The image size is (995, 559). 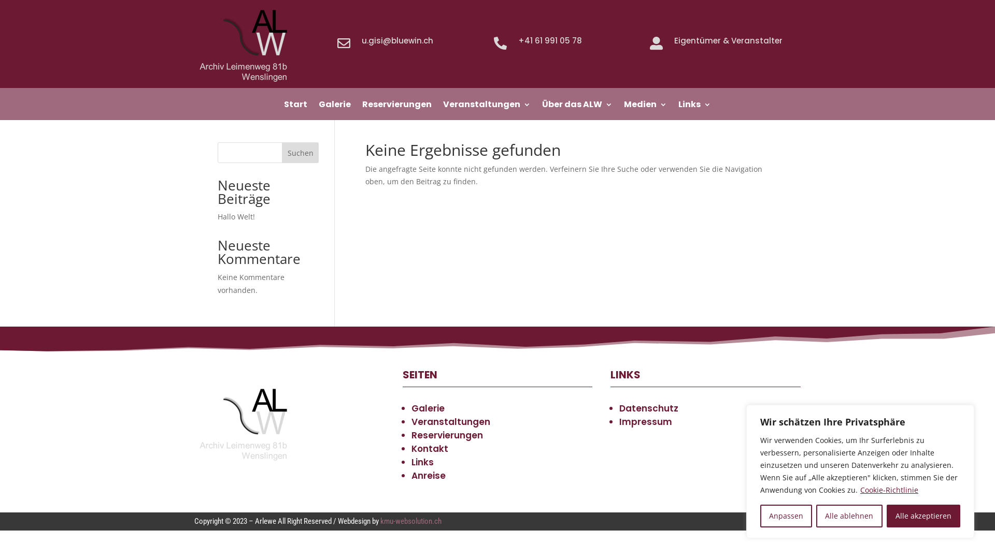 What do you see at coordinates (923, 516) in the screenshot?
I see `Alle akzeptieren` at bounding box center [923, 516].